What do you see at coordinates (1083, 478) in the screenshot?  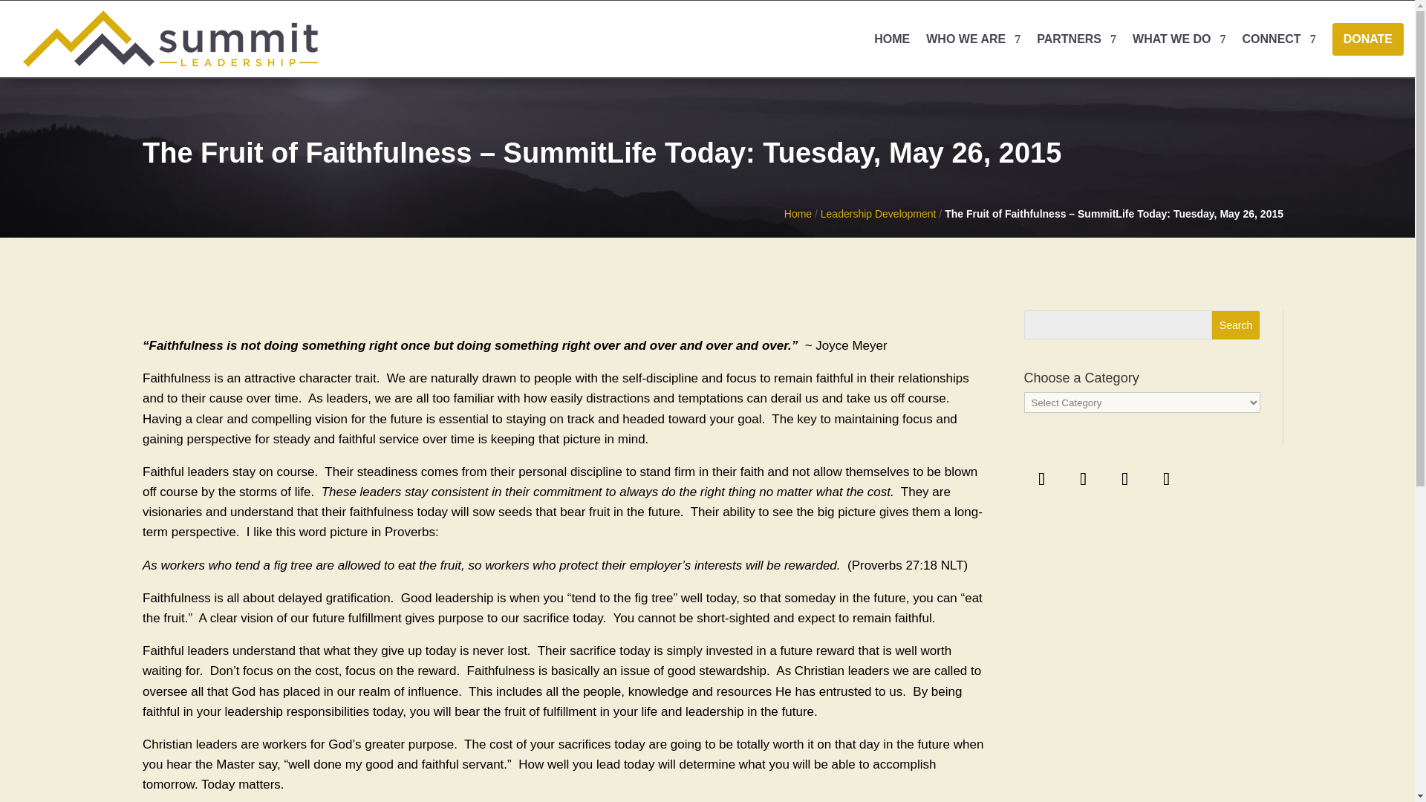 I see `Follow on X` at bounding box center [1083, 478].